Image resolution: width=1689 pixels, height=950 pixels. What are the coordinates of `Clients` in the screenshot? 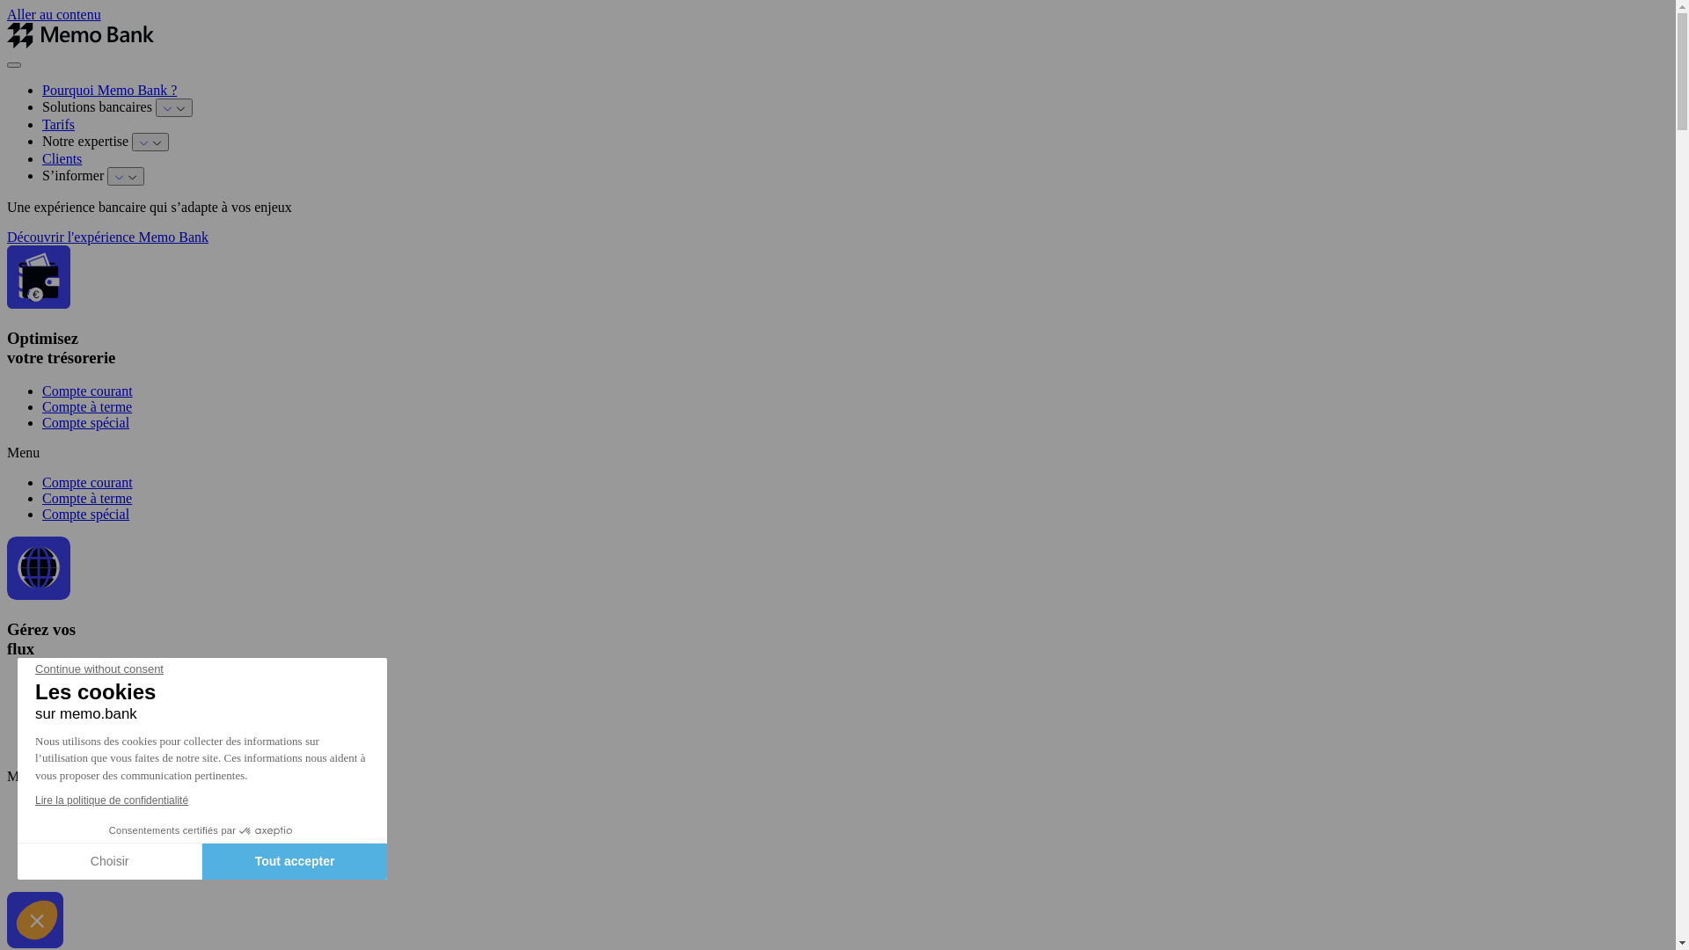 It's located at (62, 158).